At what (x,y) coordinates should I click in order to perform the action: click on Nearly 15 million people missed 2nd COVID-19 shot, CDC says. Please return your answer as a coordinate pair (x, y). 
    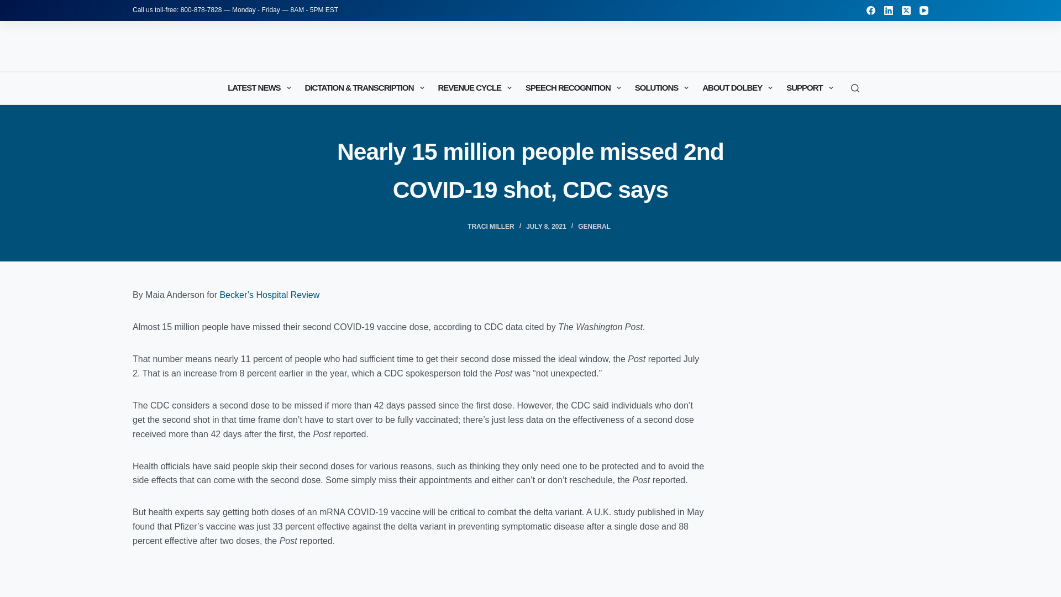
    Looking at the image, I should click on (530, 170).